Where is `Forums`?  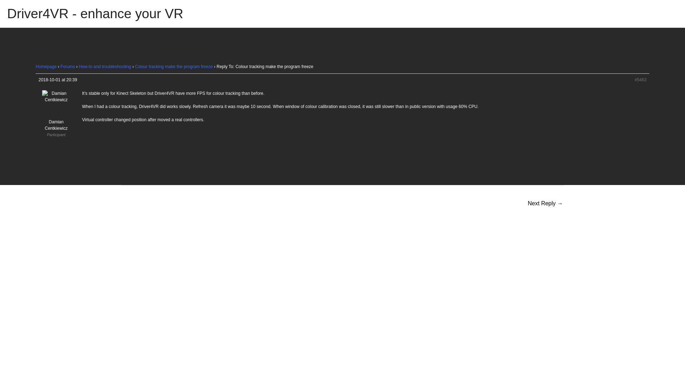 Forums is located at coordinates (67, 67).